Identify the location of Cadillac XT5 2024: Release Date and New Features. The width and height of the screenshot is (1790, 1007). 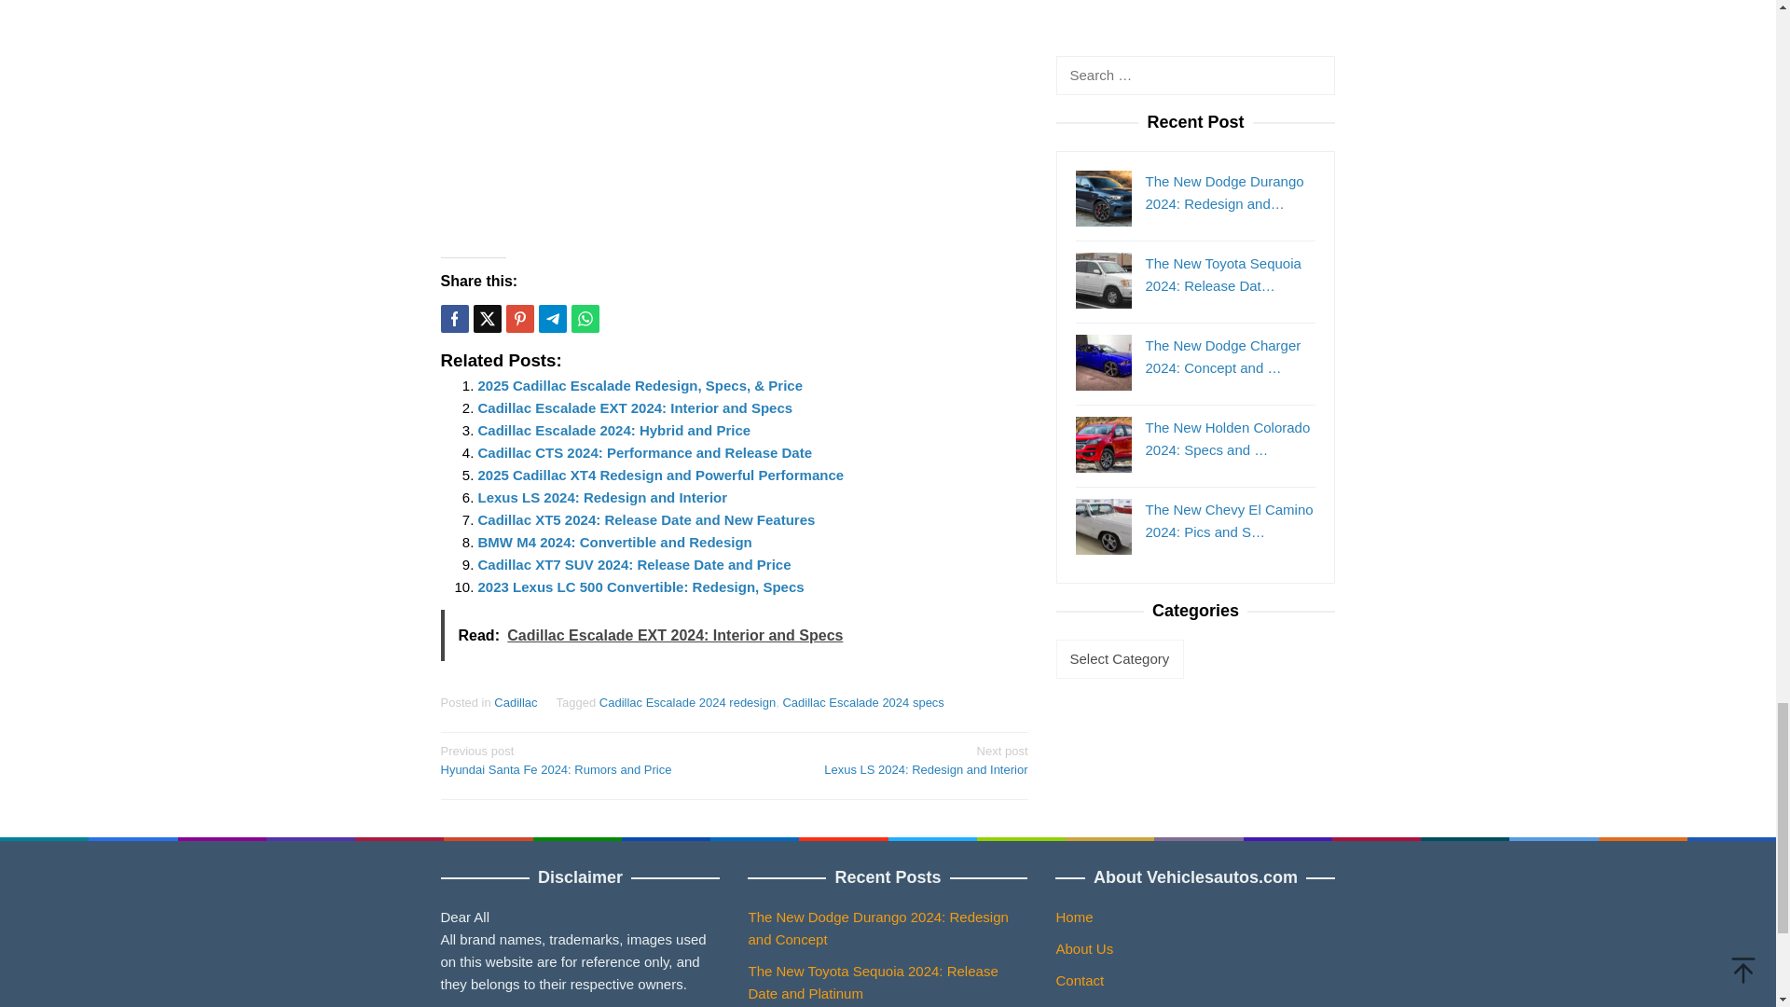
(645, 518).